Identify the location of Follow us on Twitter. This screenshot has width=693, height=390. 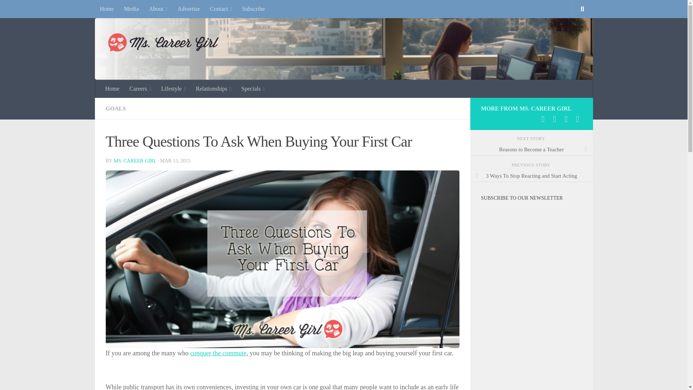
(554, 119).